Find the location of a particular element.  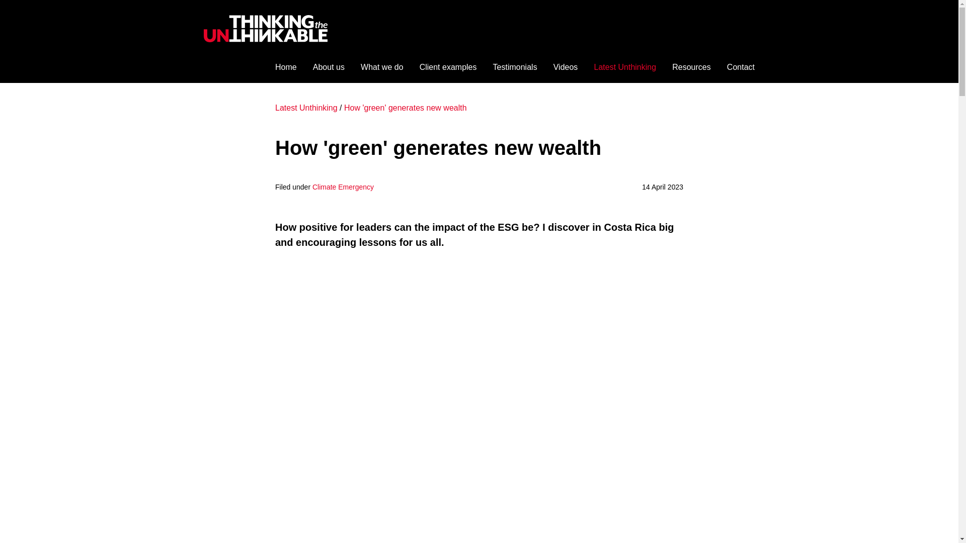

Home is located at coordinates (286, 67).